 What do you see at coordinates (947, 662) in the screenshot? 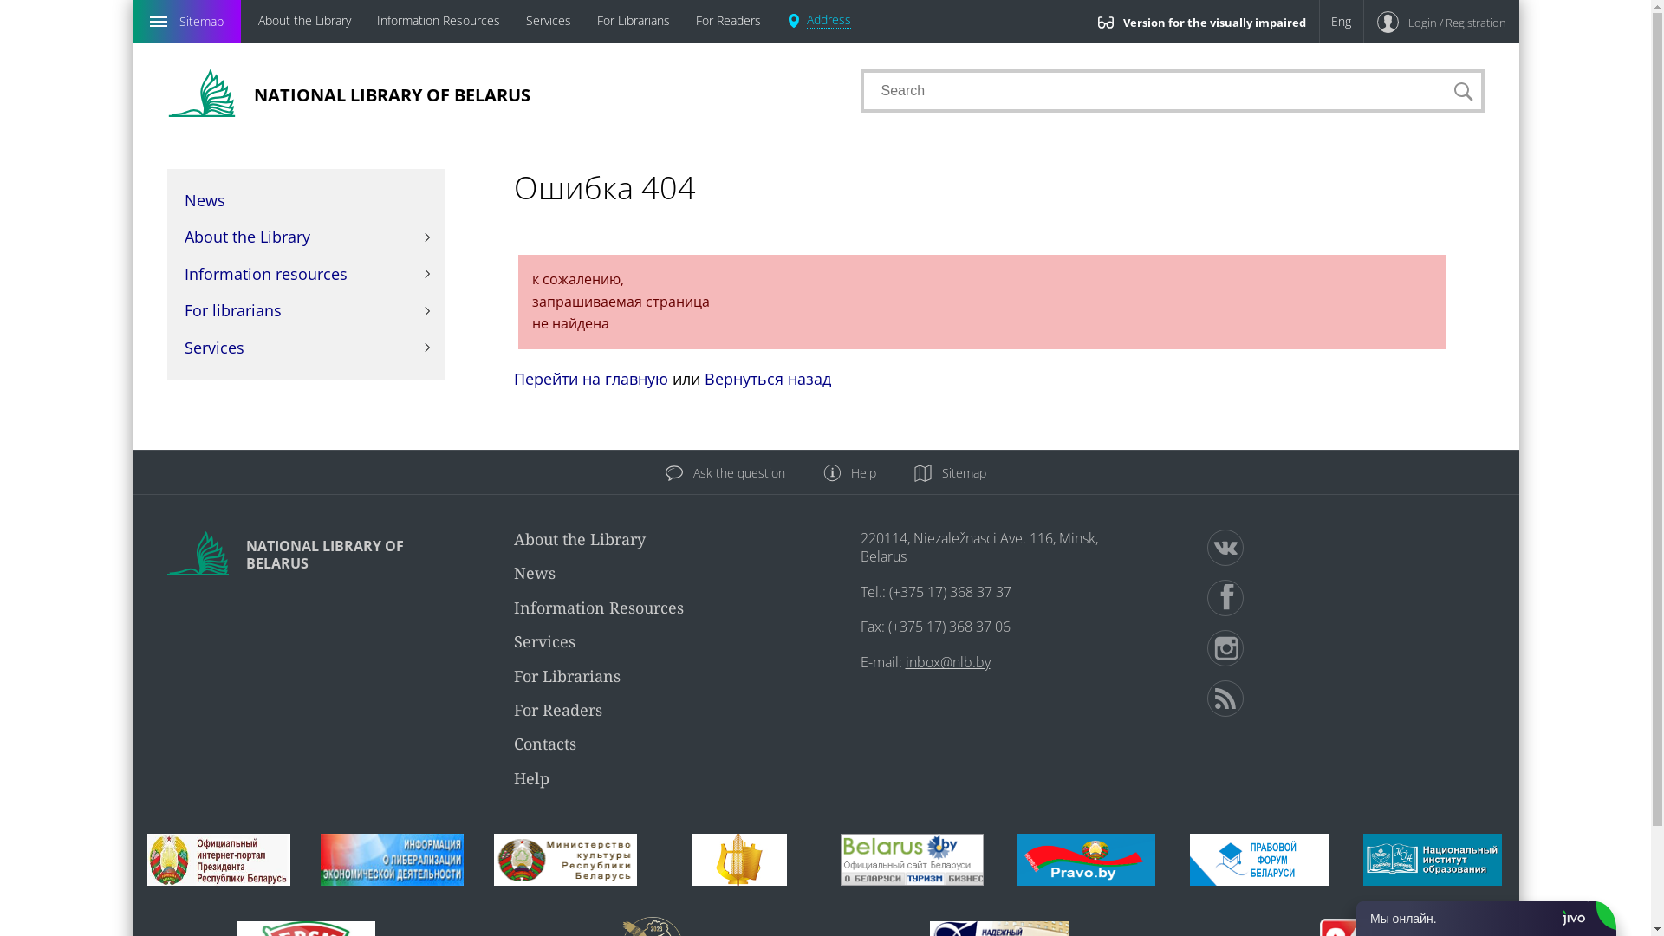
I see `inbox@nlb.by` at bounding box center [947, 662].